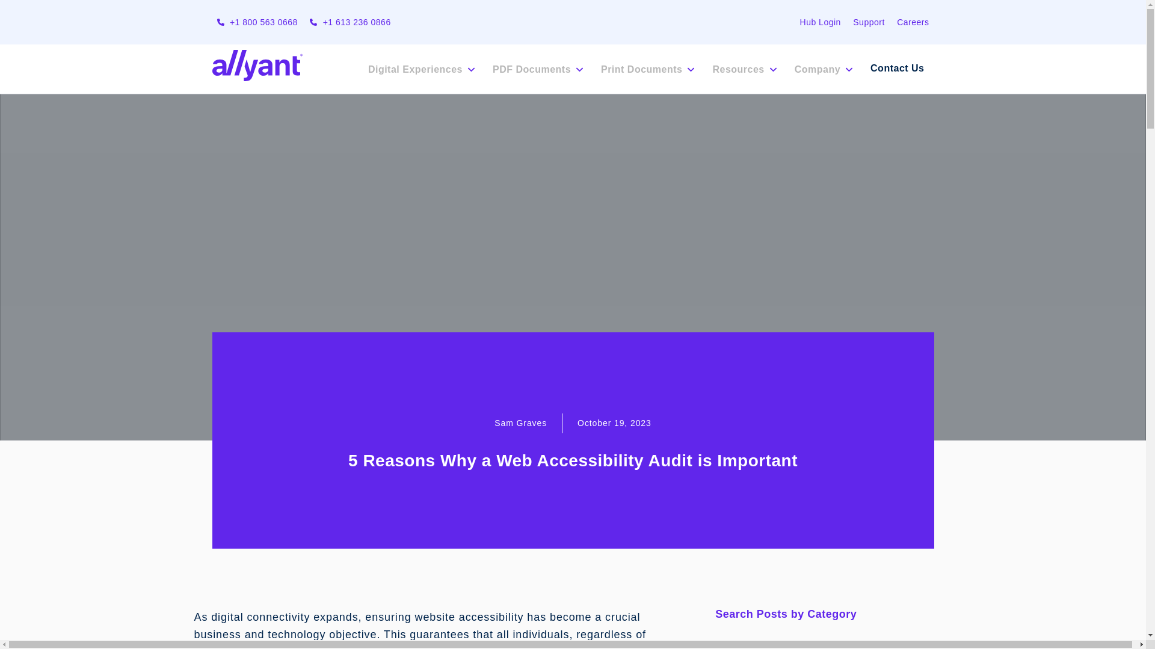 The height and width of the screenshot is (649, 1155). Describe the element at coordinates (913, 22) in the screenshot. I see `Careers` at that location.